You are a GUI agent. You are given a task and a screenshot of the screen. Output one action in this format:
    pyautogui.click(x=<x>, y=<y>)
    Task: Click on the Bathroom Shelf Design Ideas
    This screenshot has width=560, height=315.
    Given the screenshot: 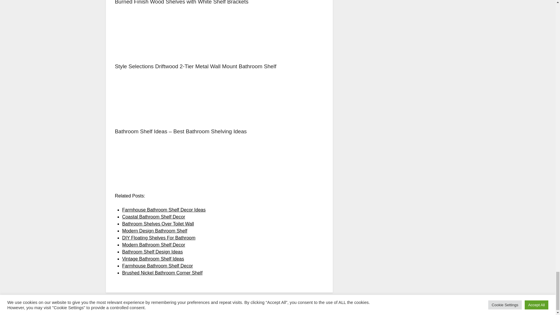 What is the action you would take?
    pyautogui.click(x=152, y=252)
    